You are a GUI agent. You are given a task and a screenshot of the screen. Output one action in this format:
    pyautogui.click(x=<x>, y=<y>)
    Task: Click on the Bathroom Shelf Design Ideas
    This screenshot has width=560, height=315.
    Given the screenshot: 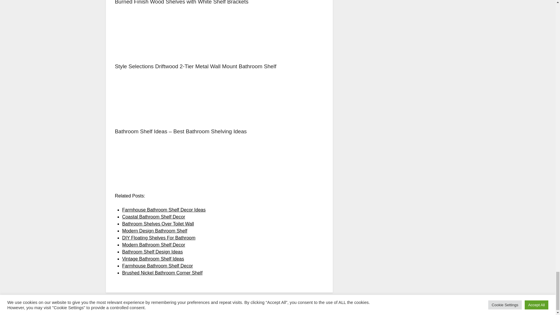 What is the action you would take?
    pyautogui.click(x=152, y=252)
    